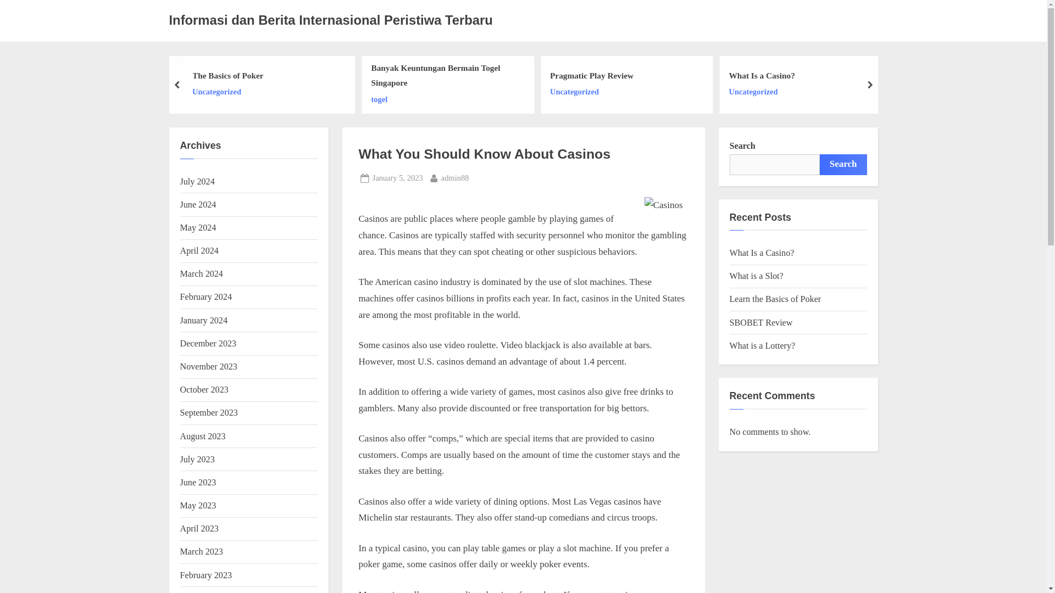  Describe the element at coordinates (444, 99) in the screenshot. I see `What Is a Casino?` at that location.